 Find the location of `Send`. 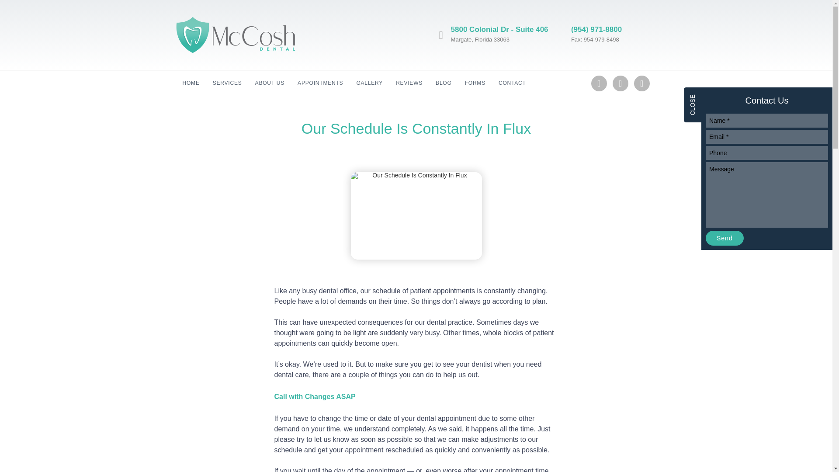

Send is located at coordinates (725, 238).